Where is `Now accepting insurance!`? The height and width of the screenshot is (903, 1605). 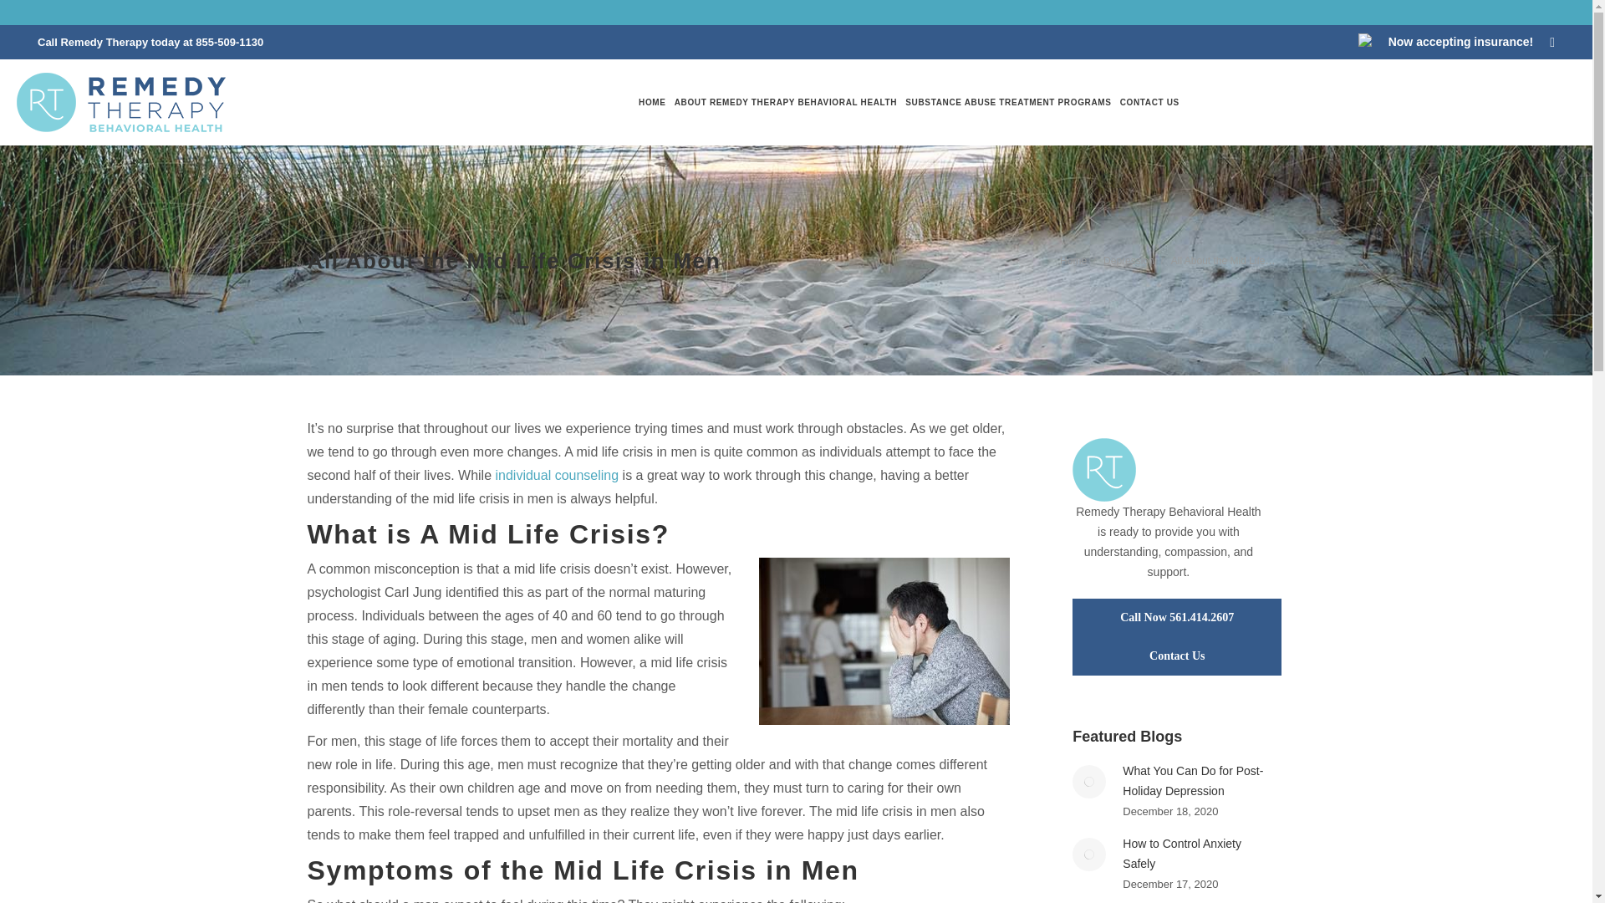
Now accepting insurance! is located at coordinates (1460, 42).